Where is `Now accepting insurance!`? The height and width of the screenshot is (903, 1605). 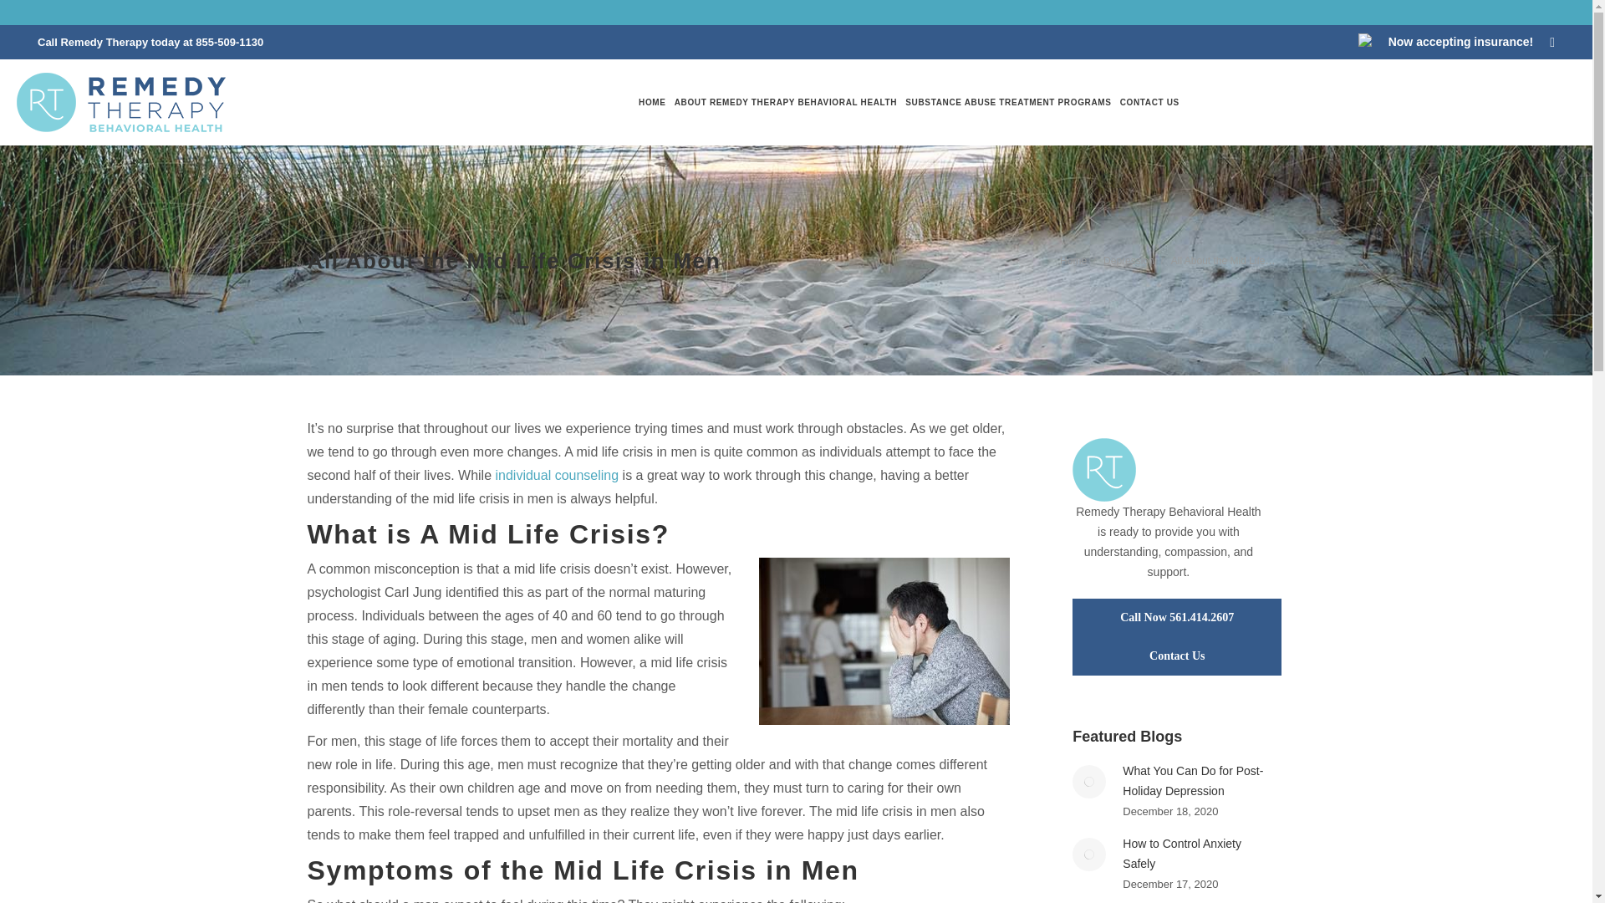
Now accepting insurance! is located at coordinates (1460, 42).